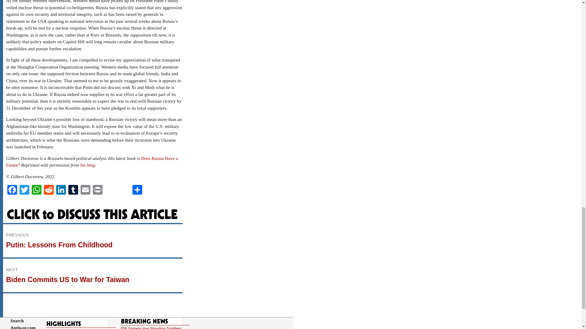 Image resolution: width=586 pixels, height=329 pixels. Describe the element at coordinates (88, 165) in the screenshot. I see `his blog` at that location.